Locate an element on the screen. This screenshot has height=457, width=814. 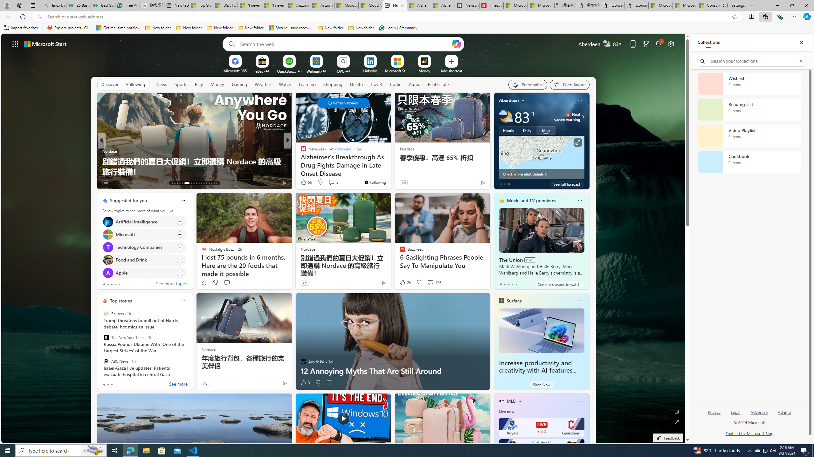
15 Bad Hygiene Habits That Could Actually Make You Sick is located at coordinates (390, 166).